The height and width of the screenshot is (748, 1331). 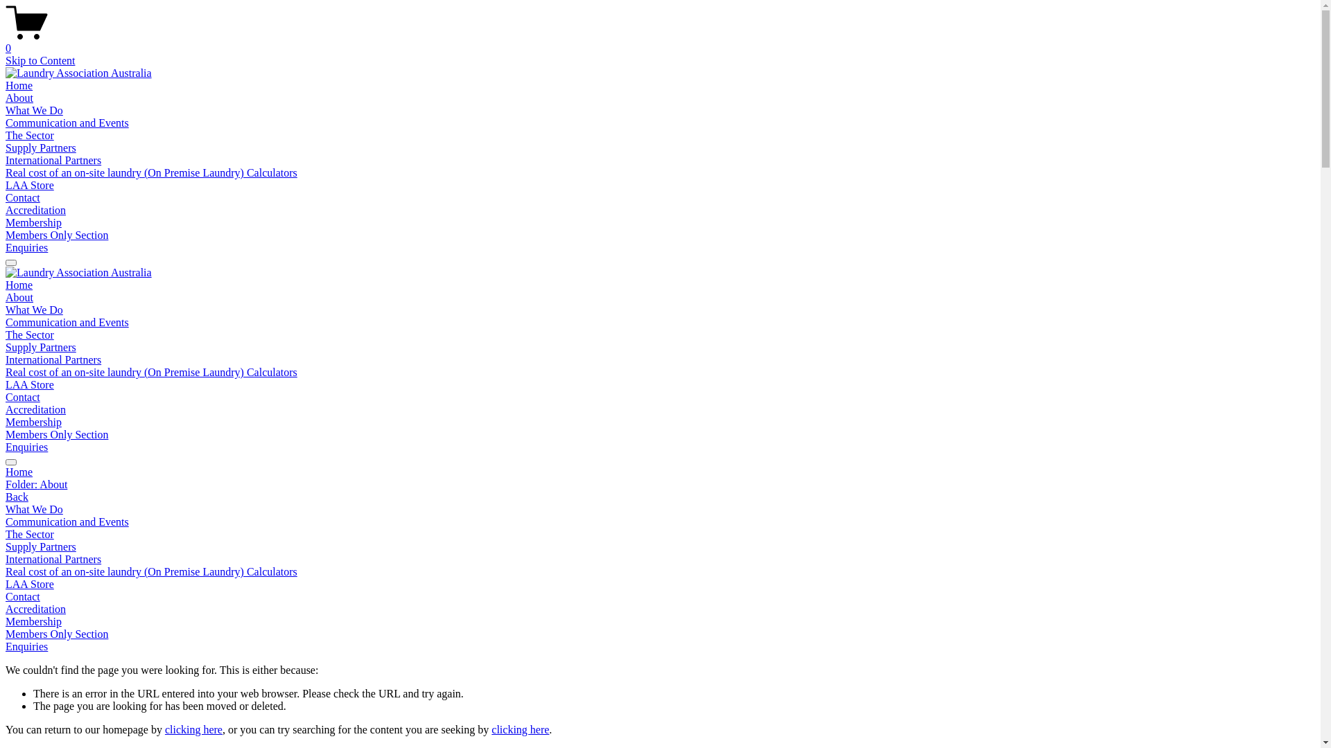 I want to click on Folder: About, so click(x=660, y=485).